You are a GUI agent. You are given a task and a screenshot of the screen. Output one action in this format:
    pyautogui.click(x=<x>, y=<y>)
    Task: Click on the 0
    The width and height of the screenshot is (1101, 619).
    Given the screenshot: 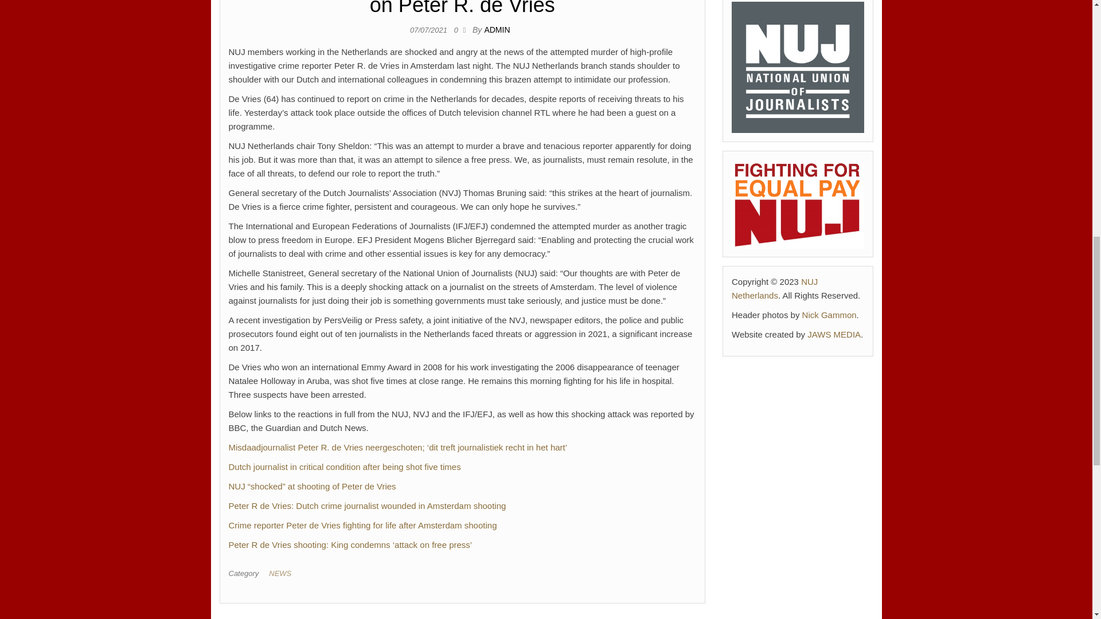 What is the action you would take?
    pyautogui.click(x=459, y=30)
    